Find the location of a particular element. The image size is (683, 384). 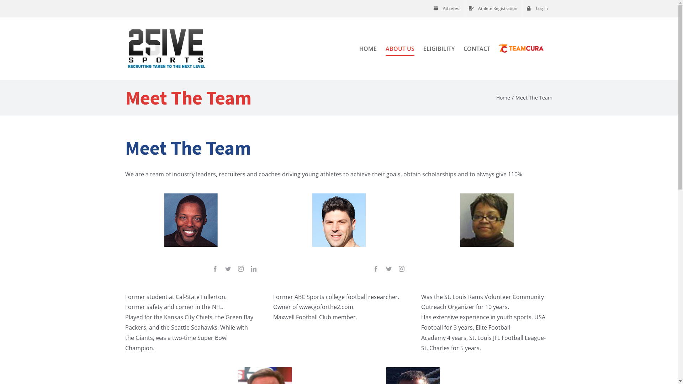

ELIGIBILITY is located at coordinates (439, 48).